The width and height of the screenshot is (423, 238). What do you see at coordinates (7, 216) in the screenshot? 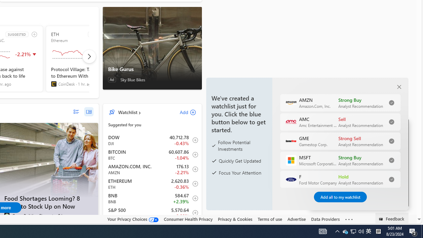
I see `Green Building Elements` at bounding box center [7, 216].